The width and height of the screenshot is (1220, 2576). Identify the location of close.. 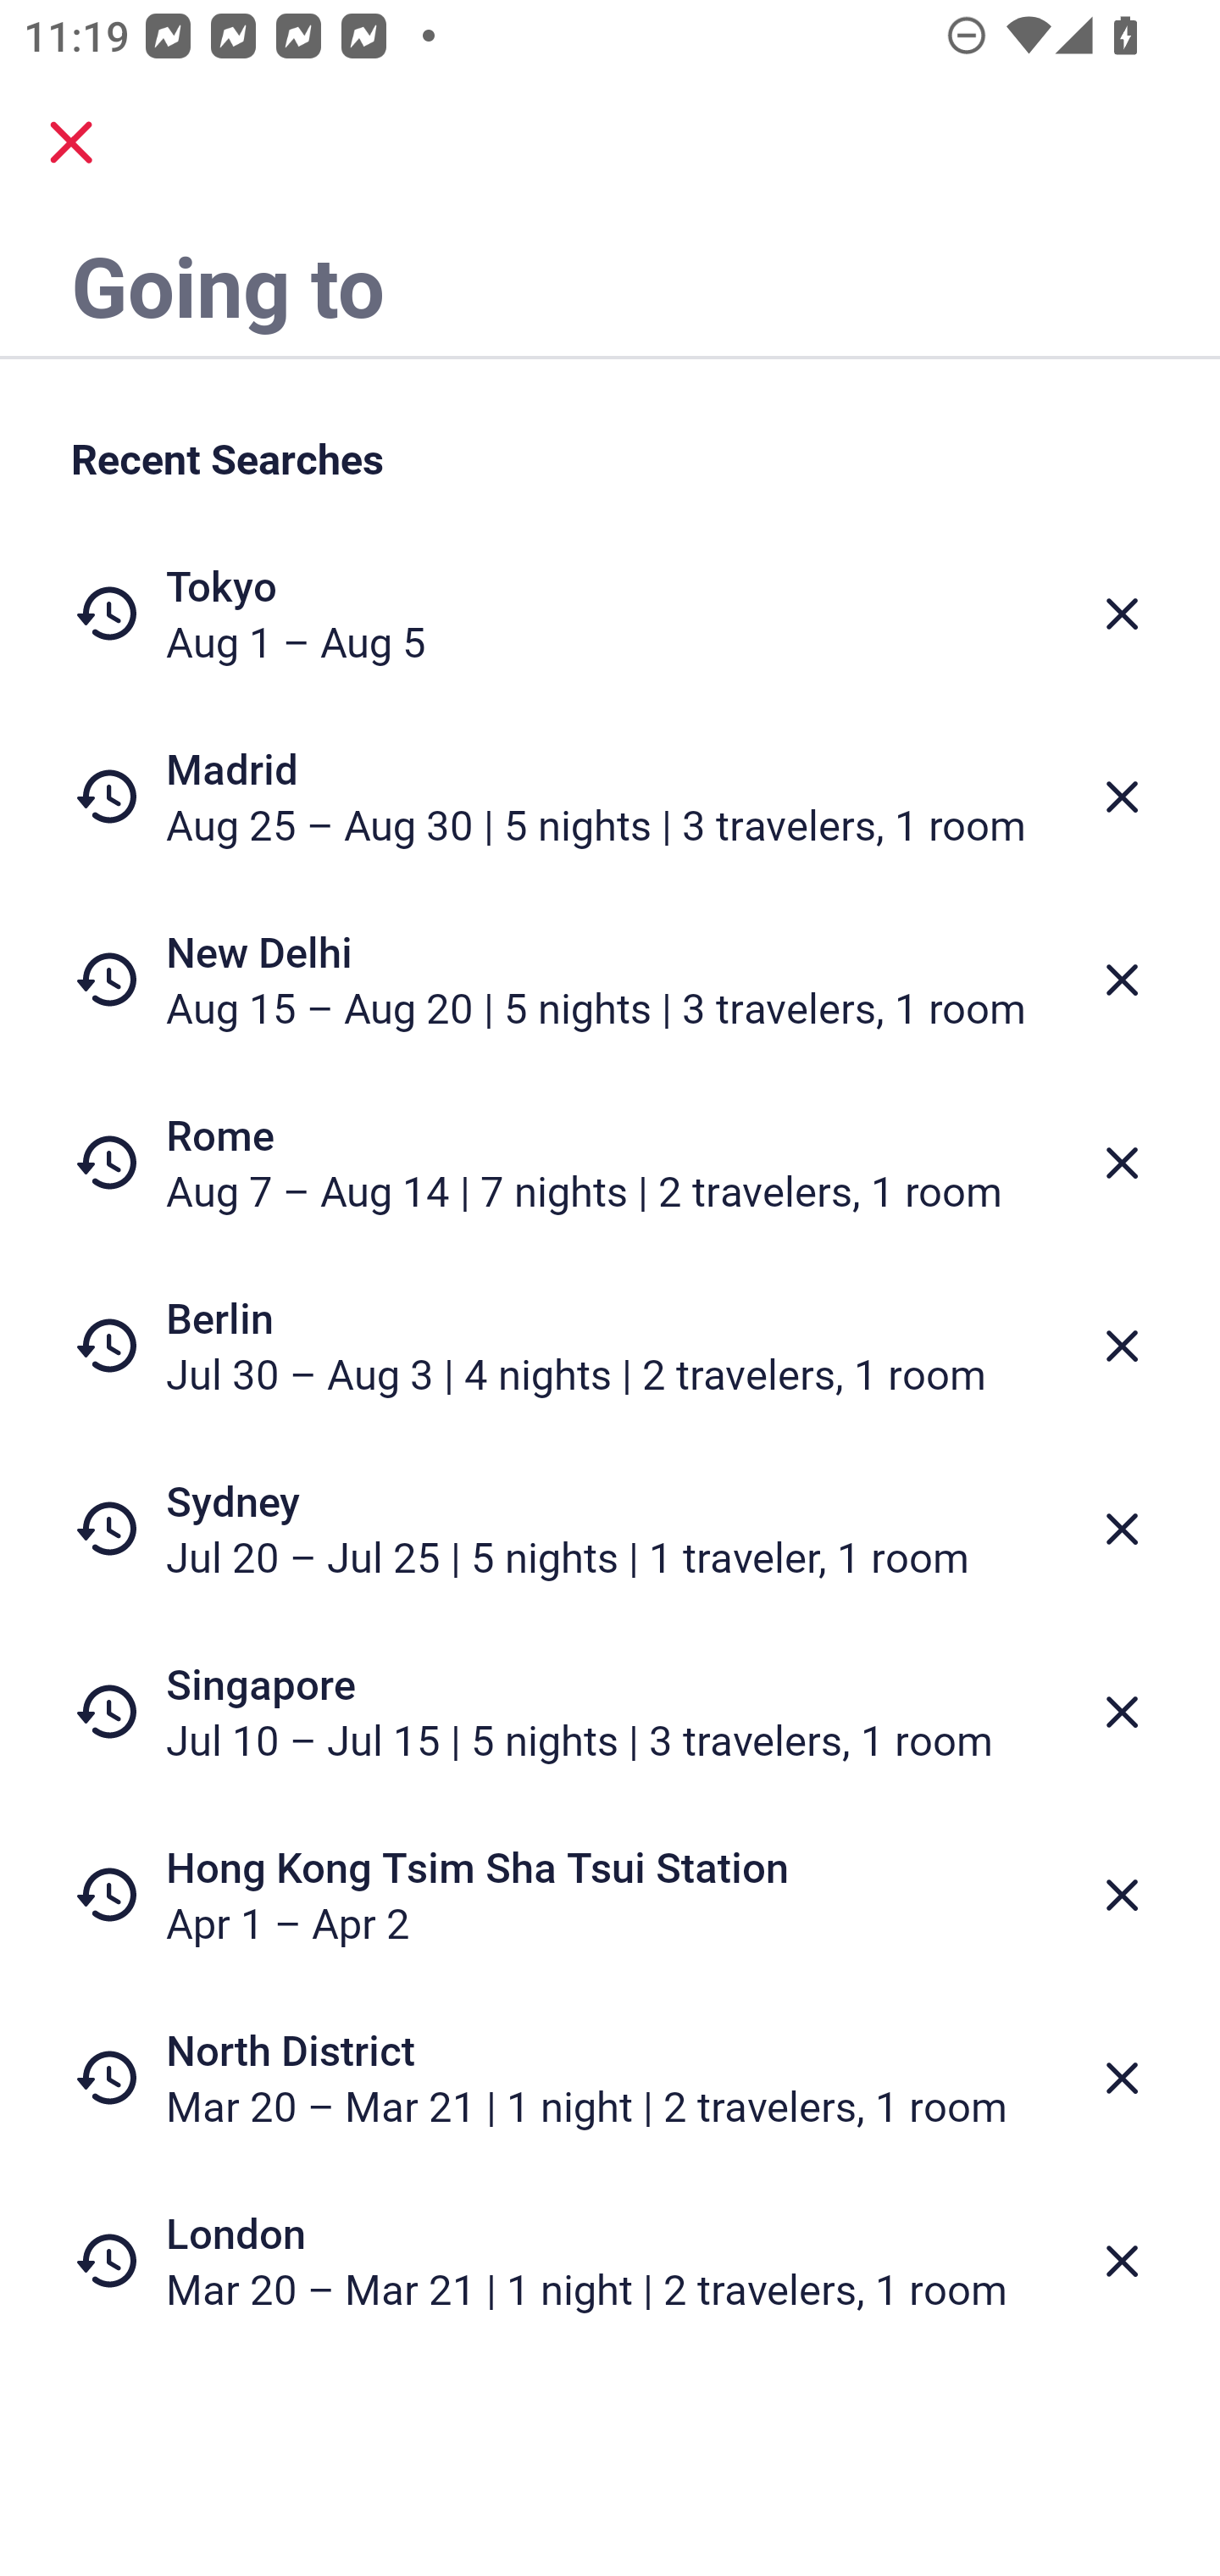
(71, 142).